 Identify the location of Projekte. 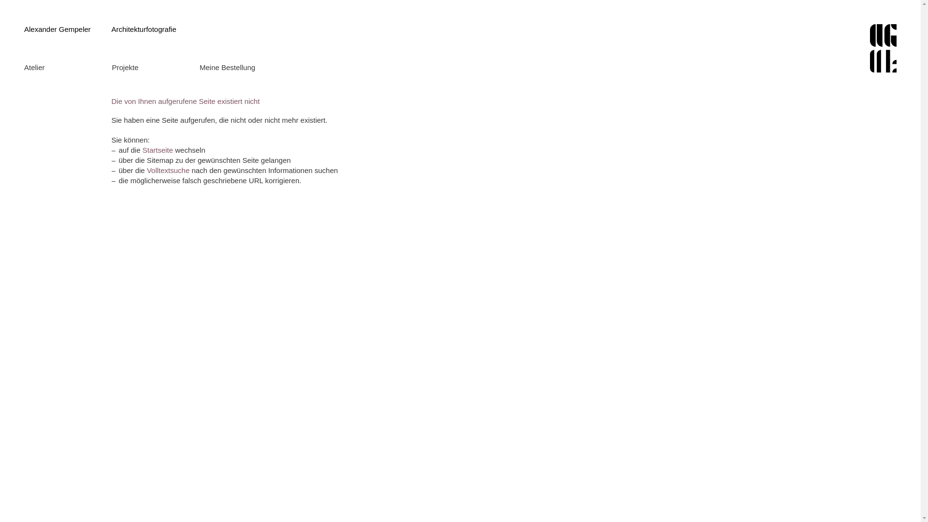
(154, 68).